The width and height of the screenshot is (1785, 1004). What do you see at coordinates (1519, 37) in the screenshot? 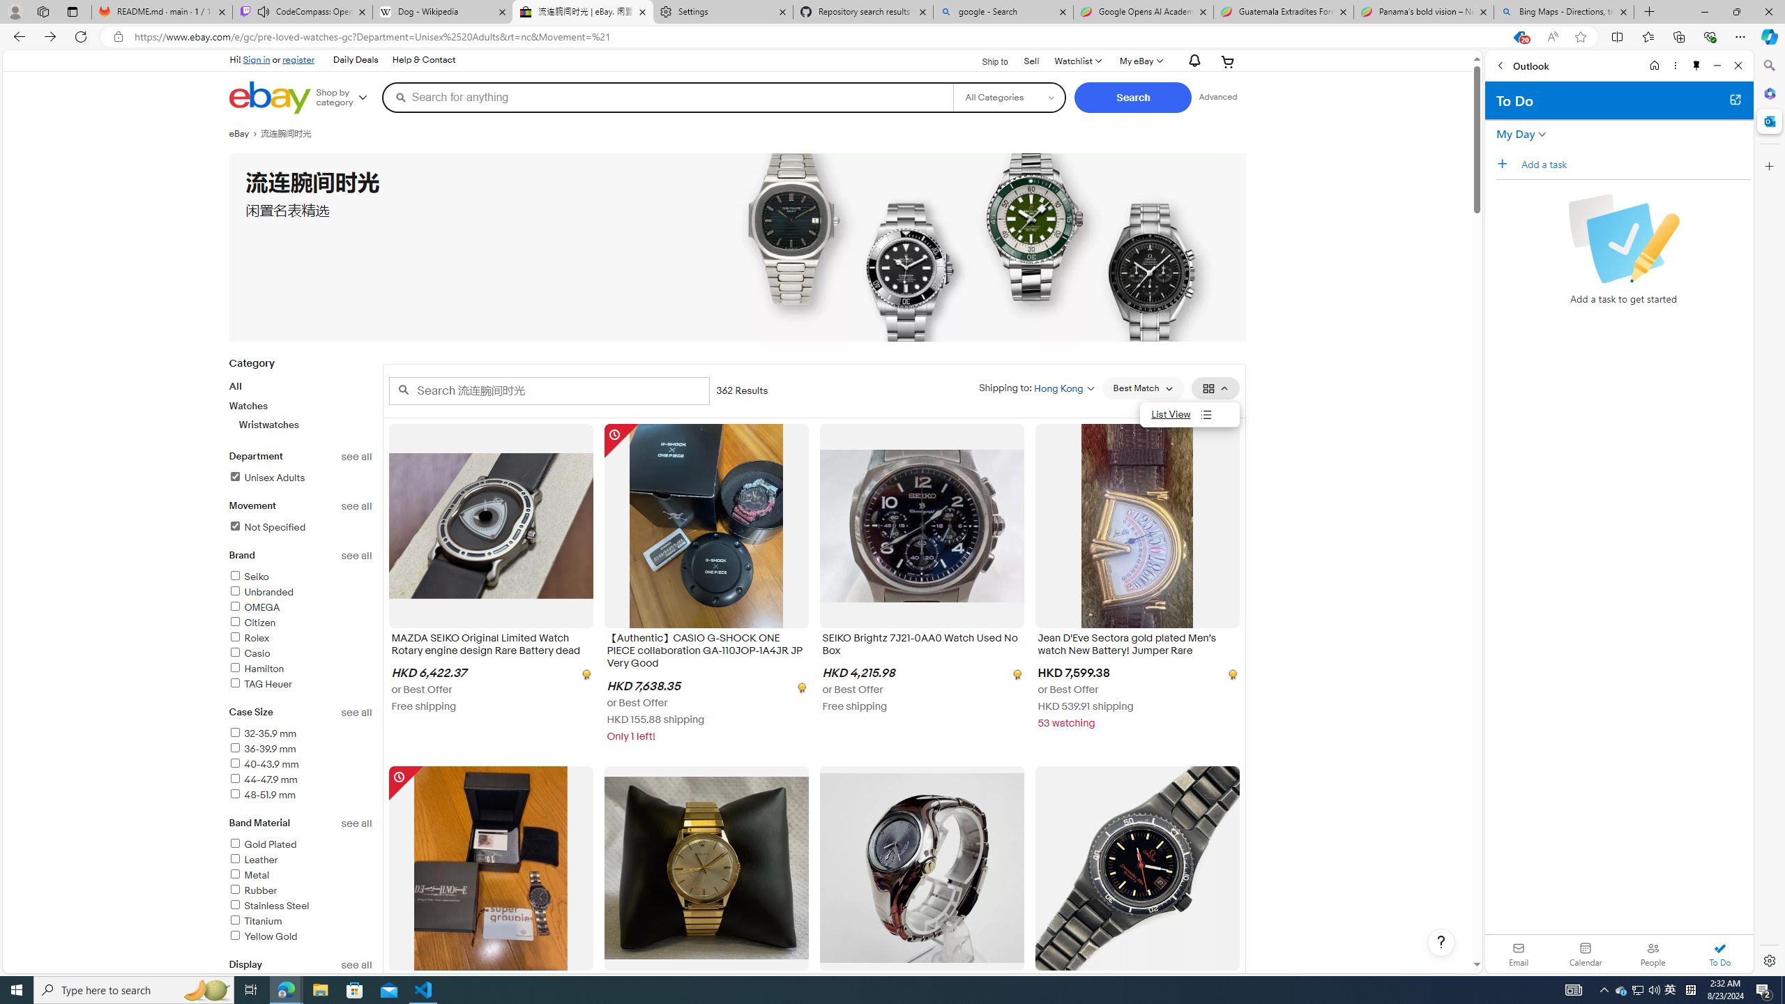
I see `This site has coupons! Shopping in Microsoft Edge, 20` at bounding box center [1519, 37].